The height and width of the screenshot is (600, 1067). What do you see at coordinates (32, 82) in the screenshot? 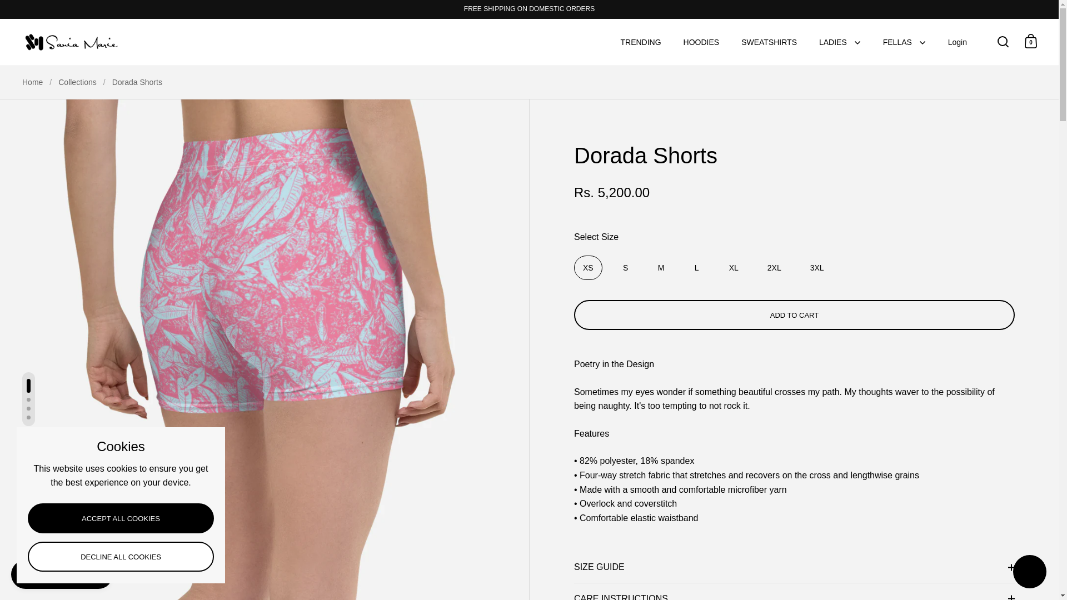
I see `Home` at bounding box center [32, 82].